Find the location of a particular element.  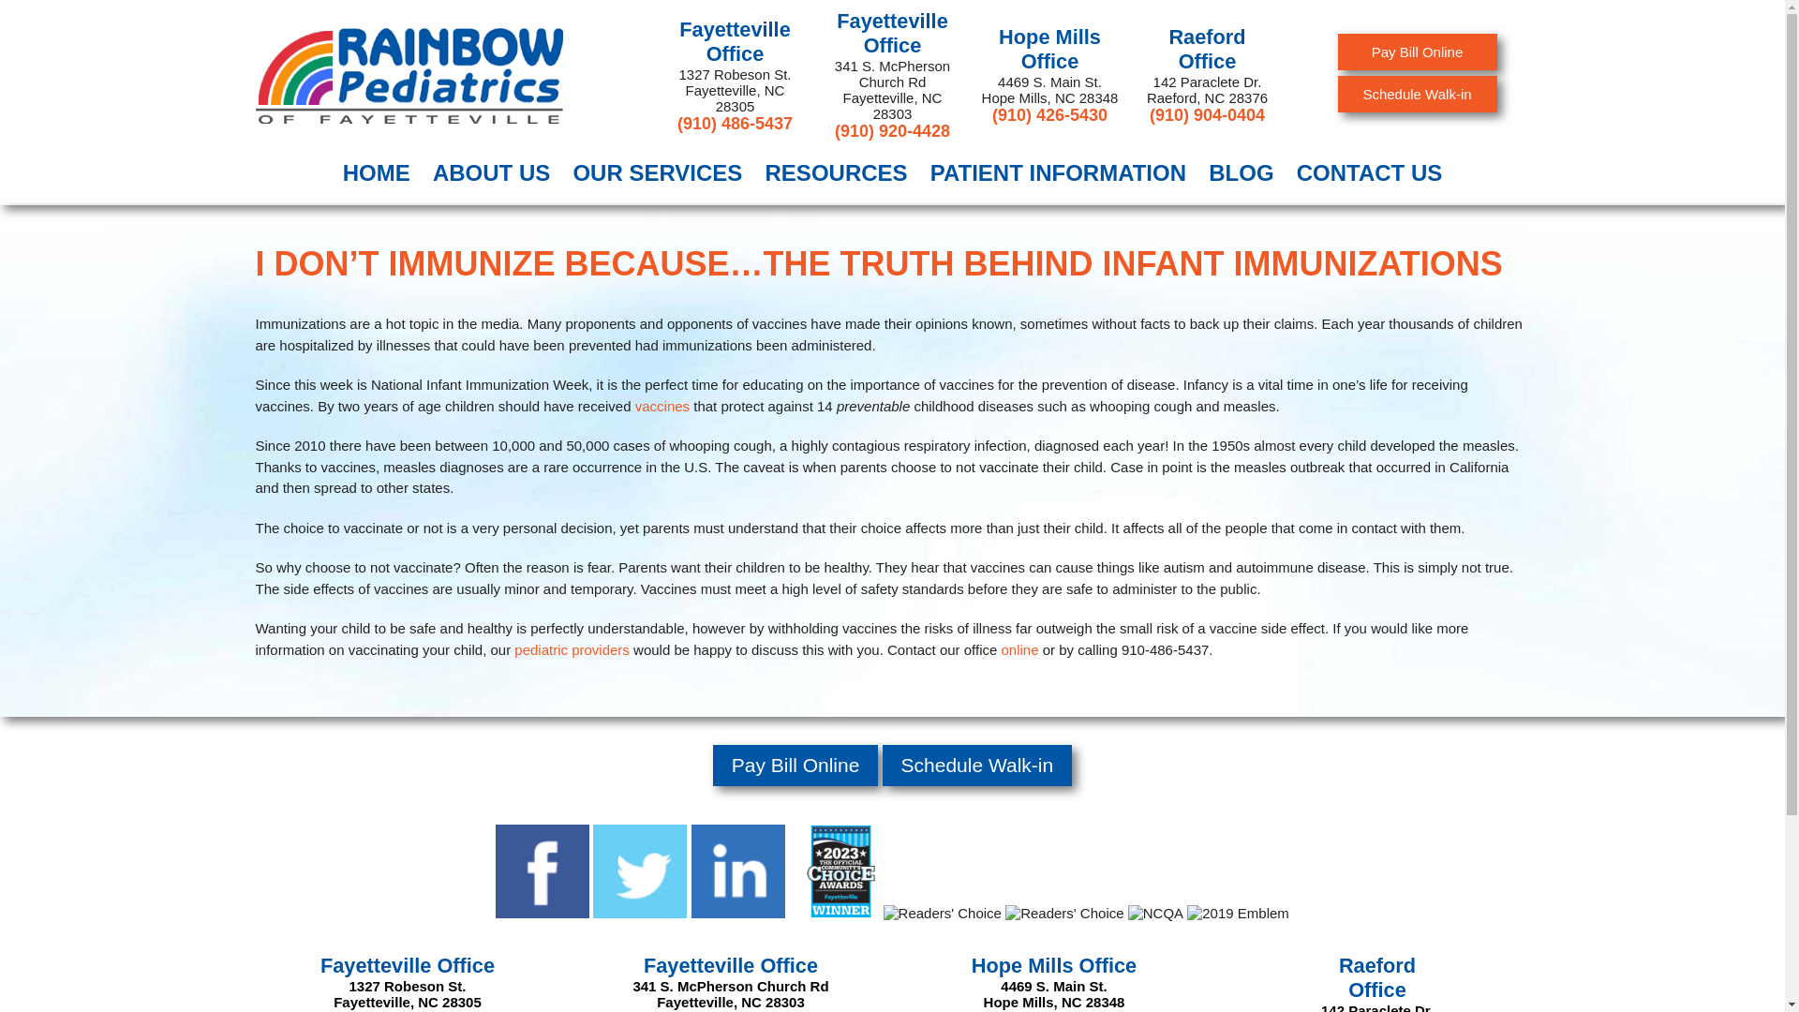

HOME is located at coordinates (376, 178).